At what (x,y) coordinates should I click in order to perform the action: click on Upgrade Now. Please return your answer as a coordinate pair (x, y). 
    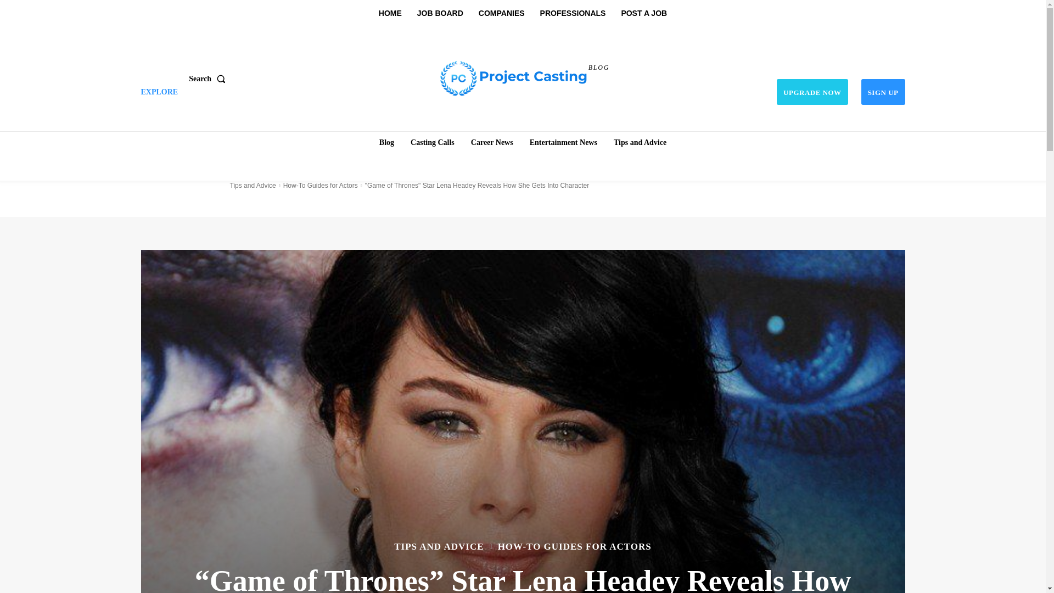
    Looking at the image, I should click on (812, 92).